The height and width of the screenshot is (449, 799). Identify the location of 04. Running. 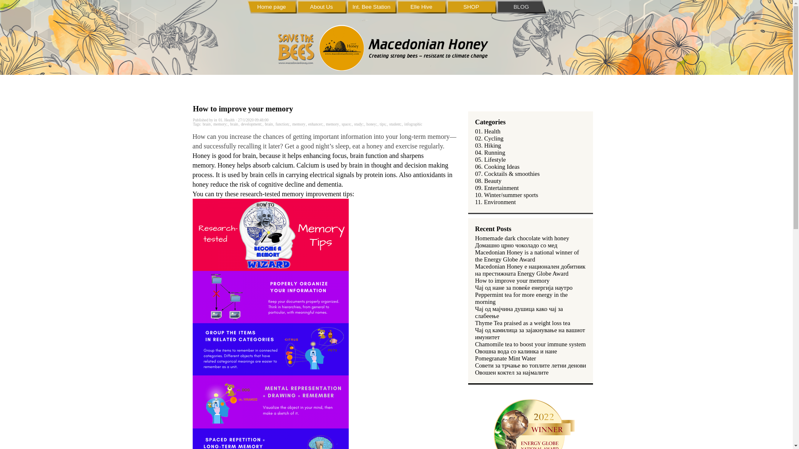
(490, 152).